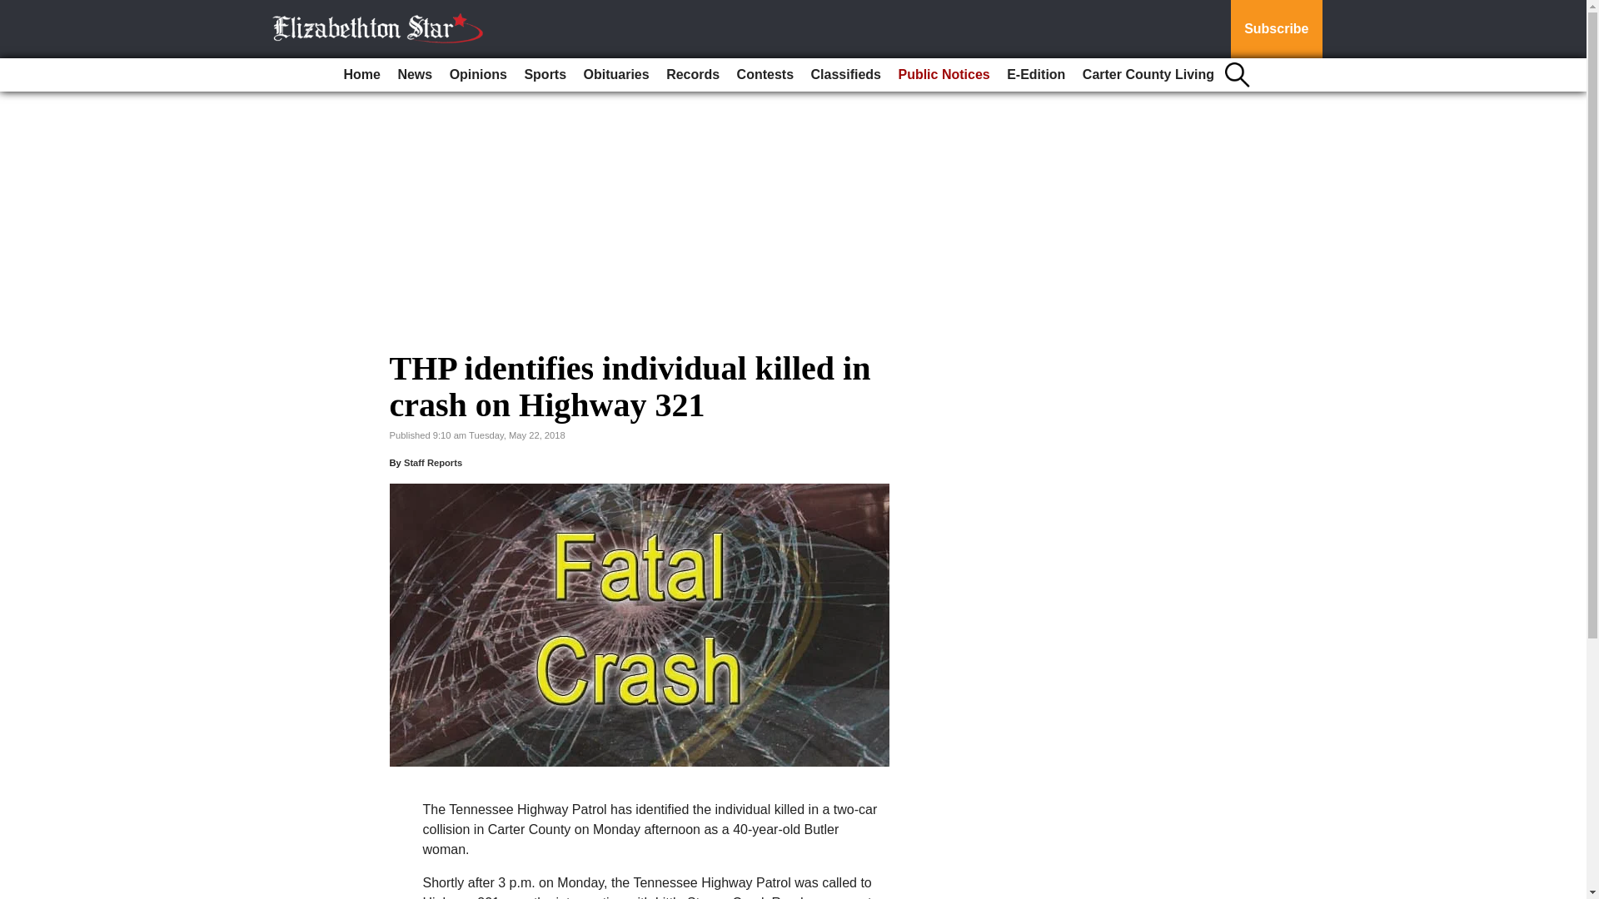 Image resolution: width=1599 pixels, height=899 pixels. What do you see at coordinates (414, 75) in the screenshot?
I see `News` at bounding box center [414, 75].